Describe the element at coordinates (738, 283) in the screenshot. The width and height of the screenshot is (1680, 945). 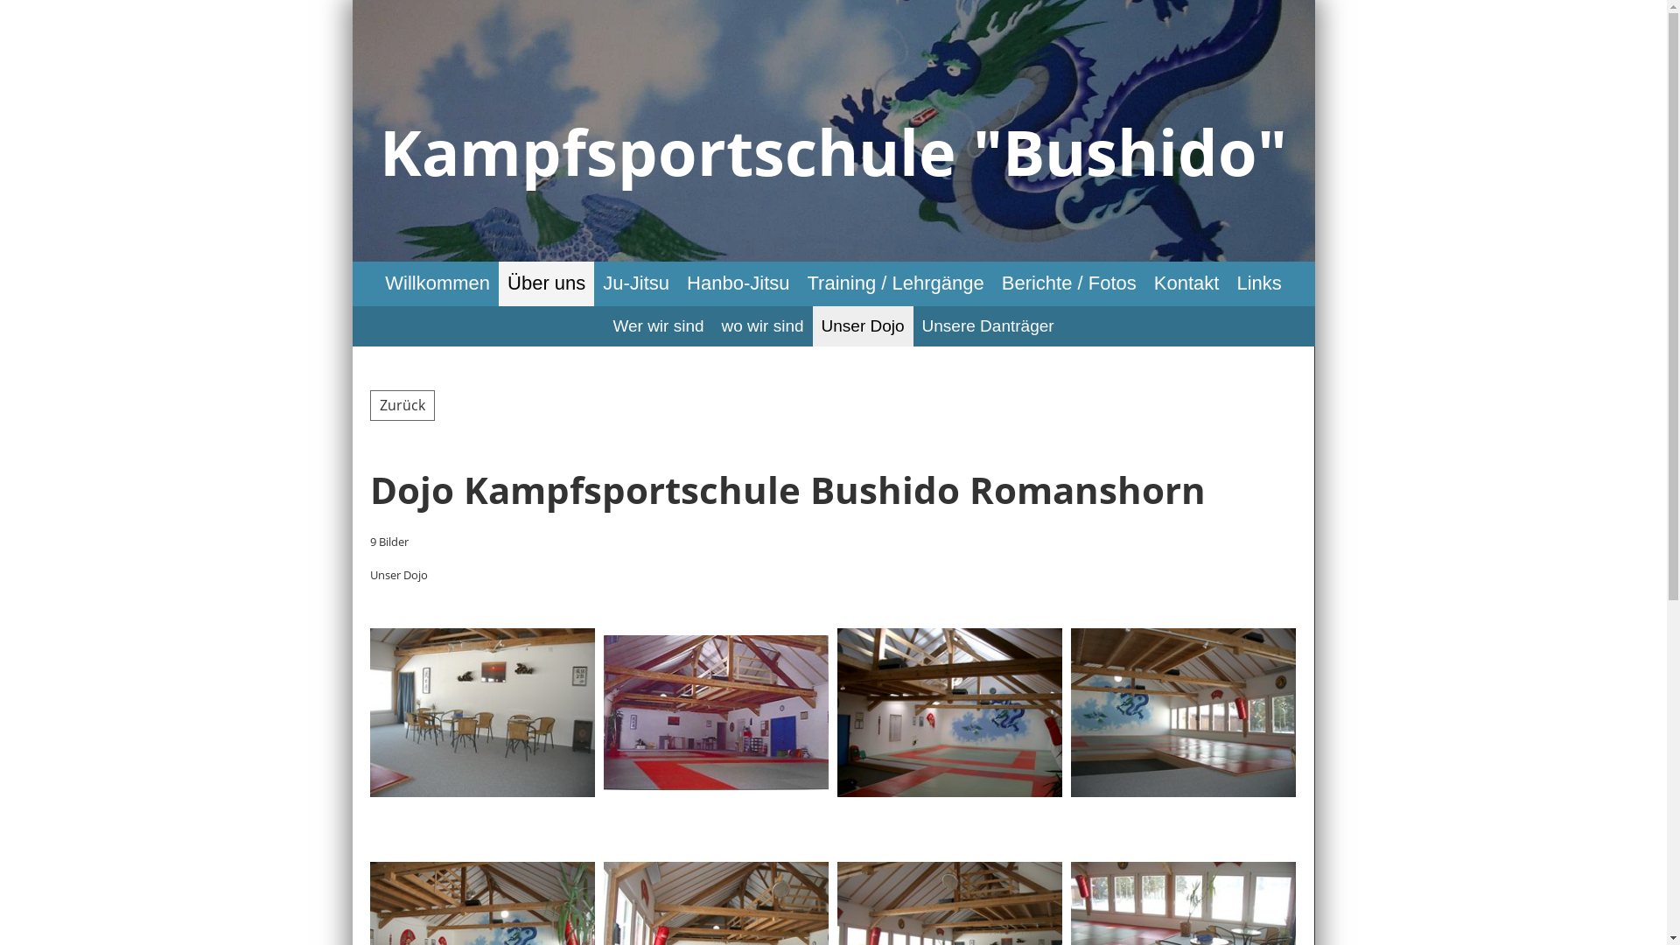
I see `Hanbo-Jitsu` at that location.